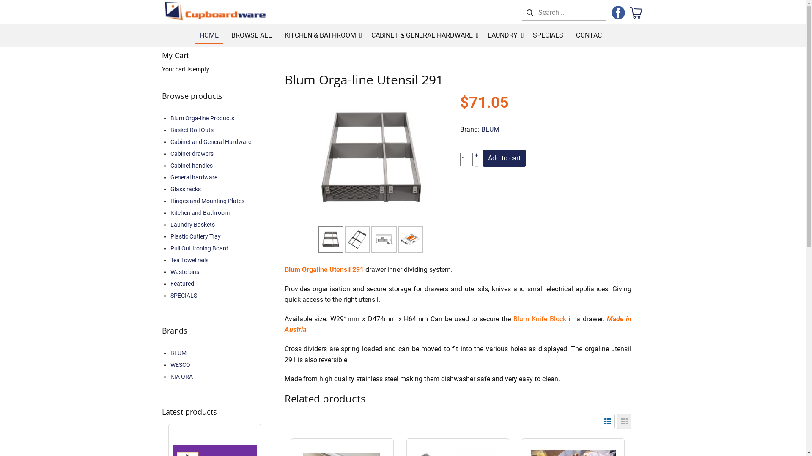 Image resolution: width=812 pixels, height=456 pixels. What do you see at coordinates (200, 213) in the screenshot?
I see `Kitchen and Bathroom` at bounding box center [200, 213].